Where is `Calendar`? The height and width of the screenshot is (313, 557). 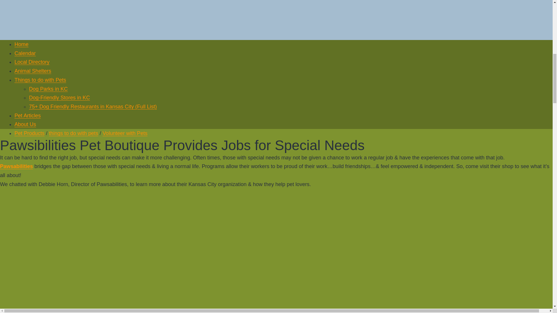
Calendar is located at coordinates (25, 53).